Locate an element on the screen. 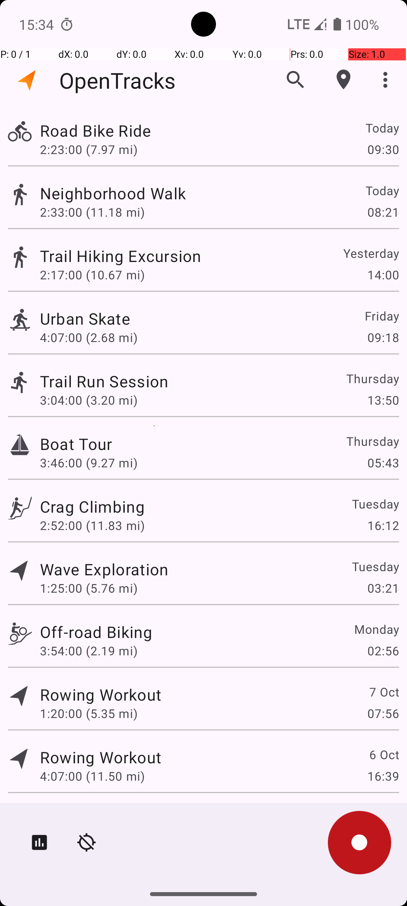  09:18 is located at coordinates (383, 337).